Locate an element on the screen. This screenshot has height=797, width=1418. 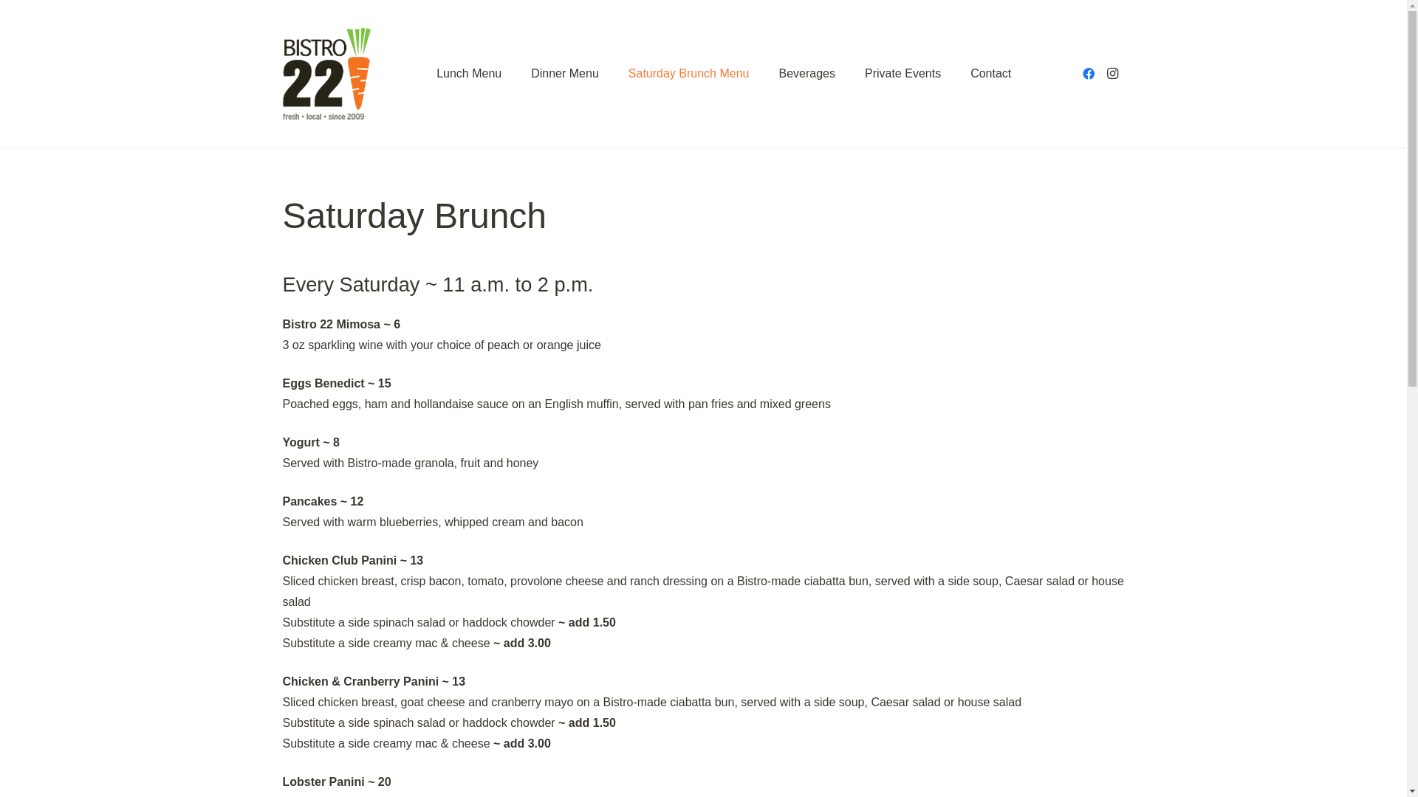
Beverages is located at coordinates (806, 74).